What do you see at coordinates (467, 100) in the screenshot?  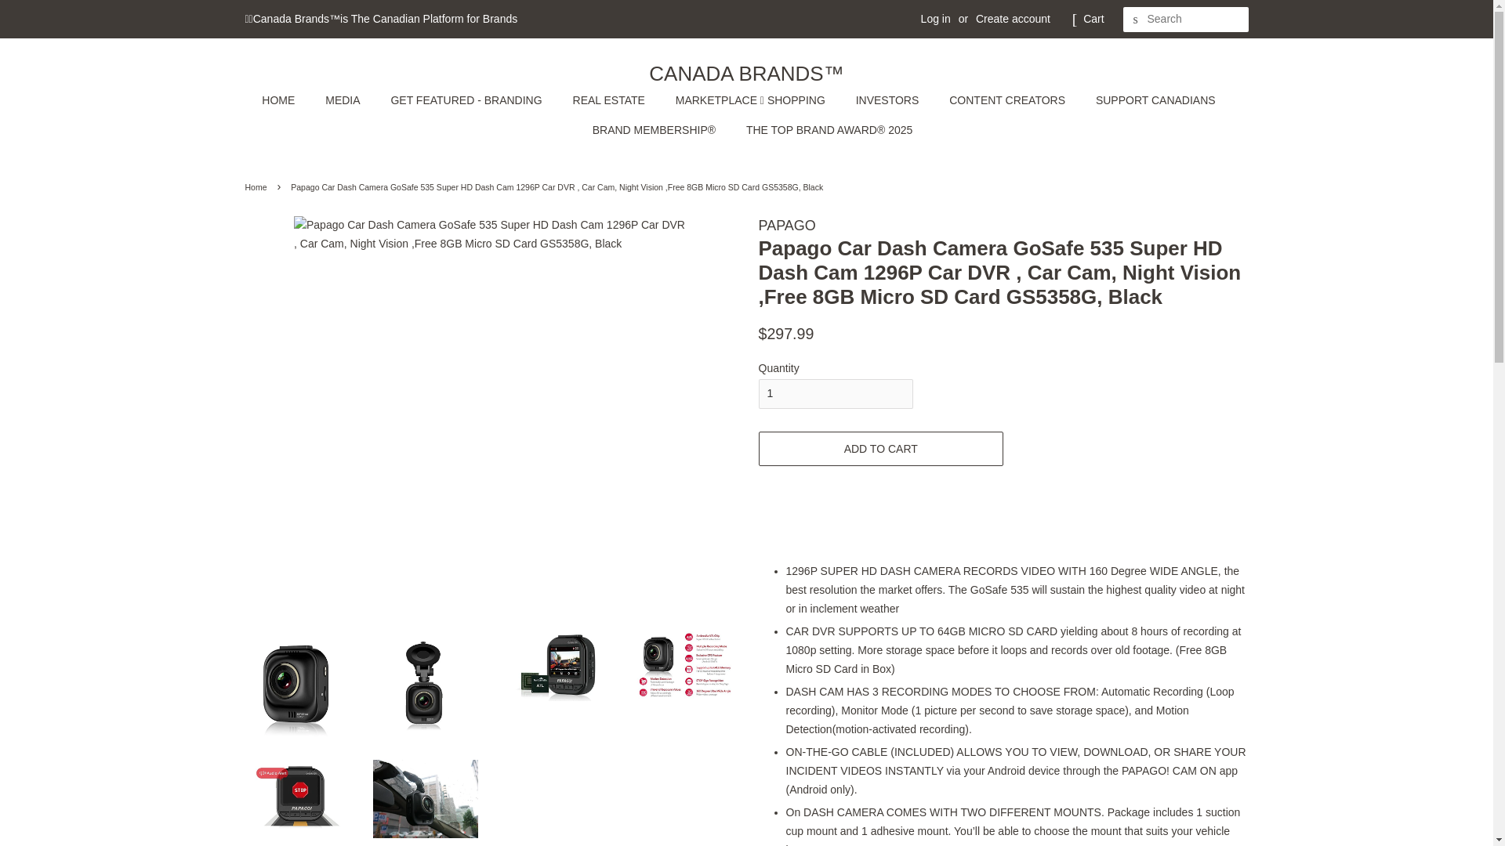 I see `GET FEATURED - BRANDING` at bounding box center [467, 100].